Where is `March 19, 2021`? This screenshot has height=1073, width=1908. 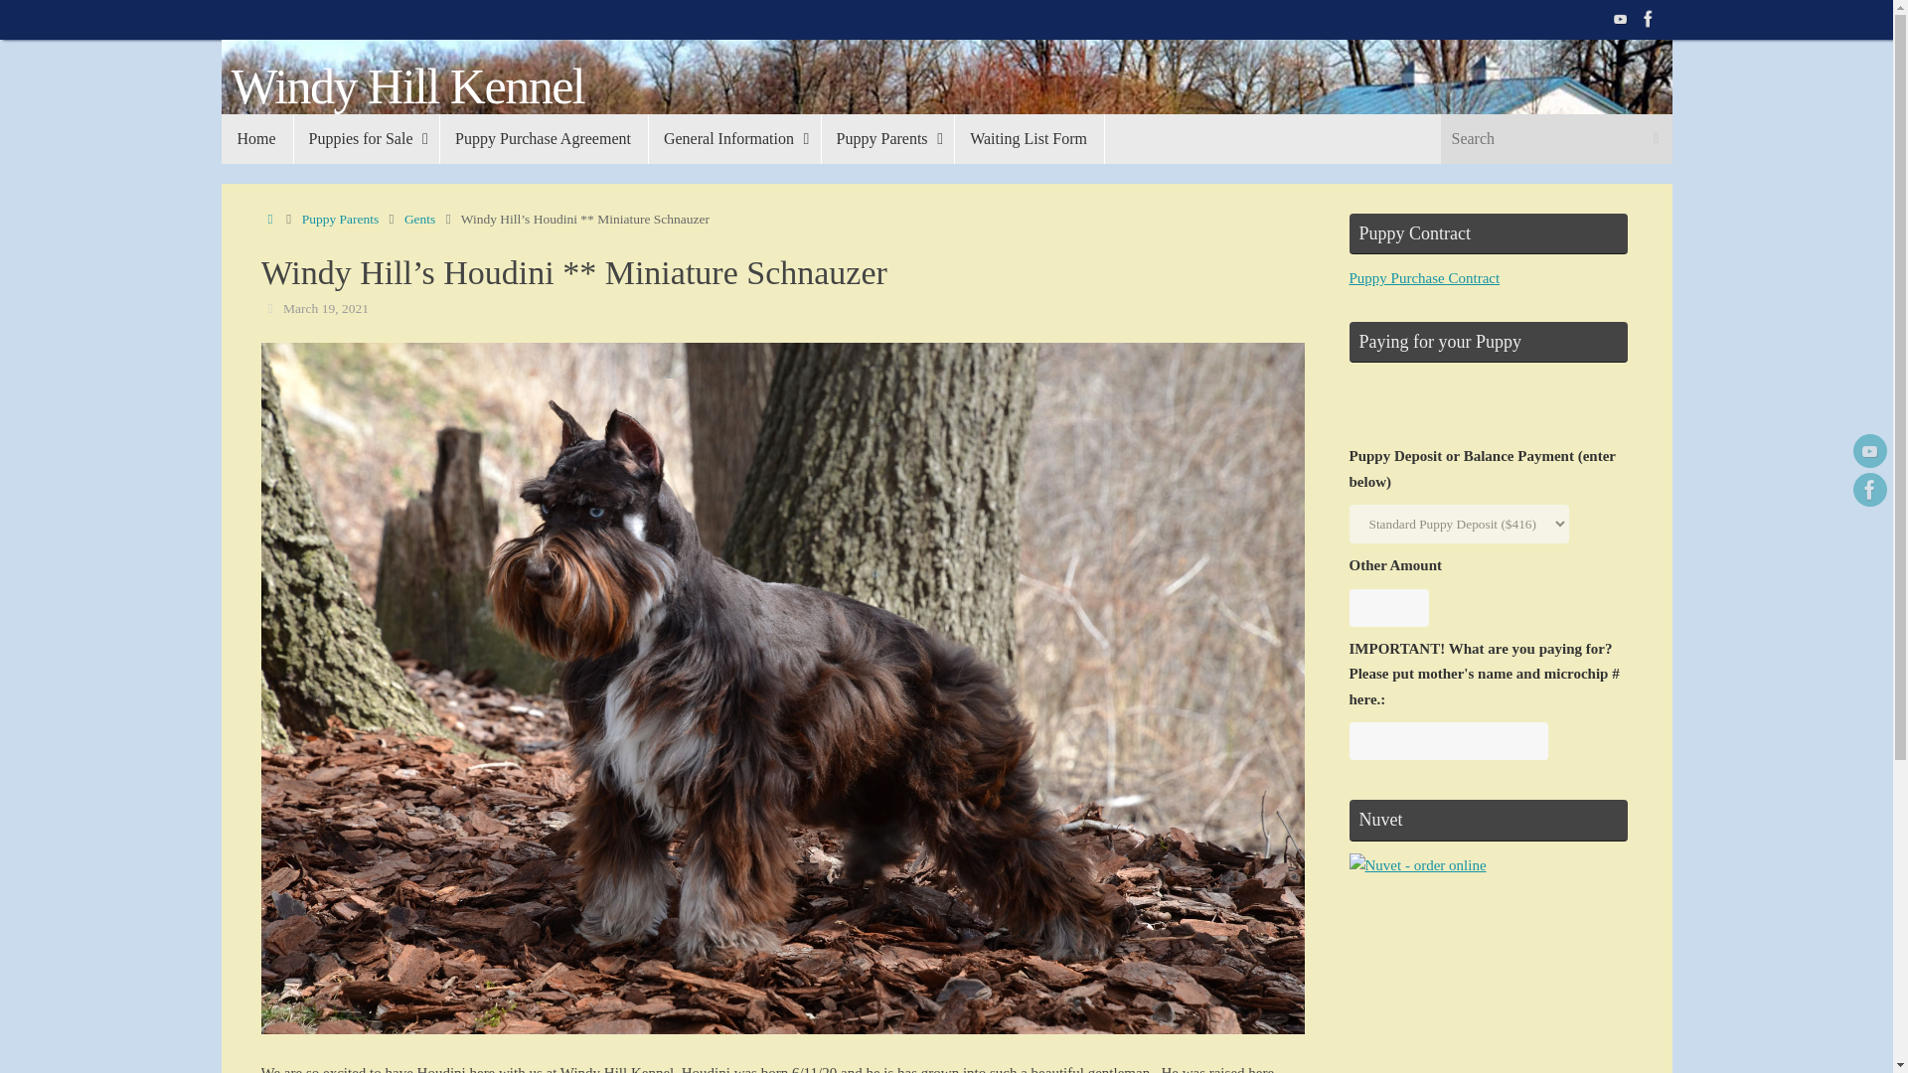 March 19, 2021 is located at coordinates (325, 308).